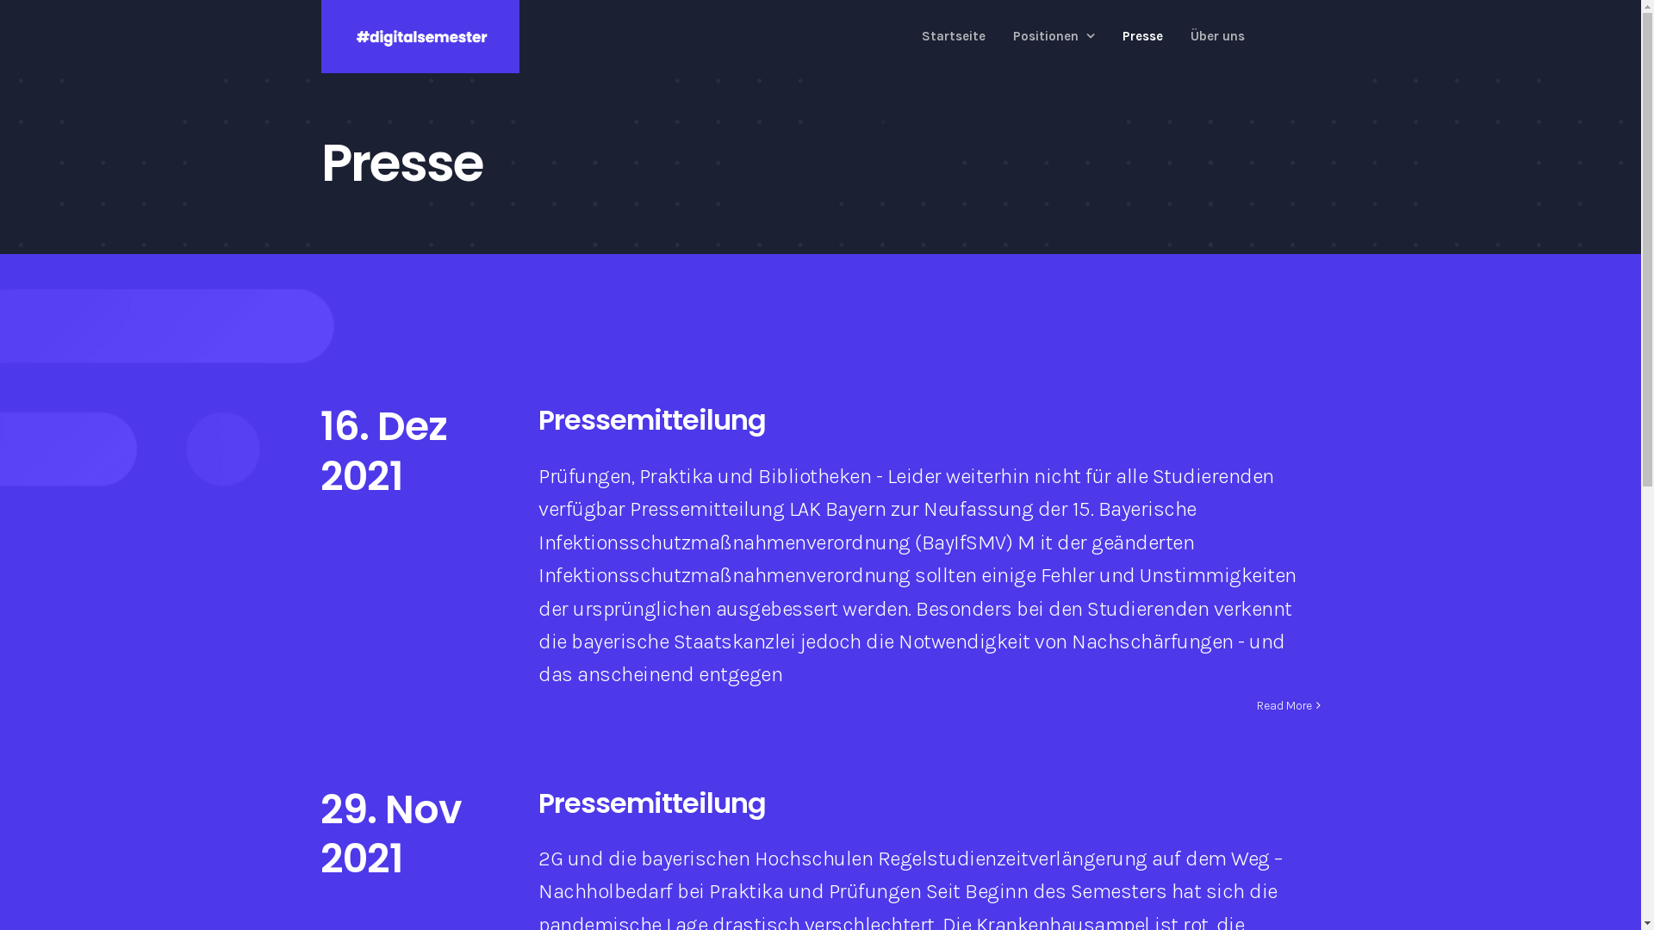 The width and height of the screenshot is (1654, 930). What do you see at coordinates (652, 803) in the screenshot?
I see `Pressemitteilung` at bounding box center [652, 803].